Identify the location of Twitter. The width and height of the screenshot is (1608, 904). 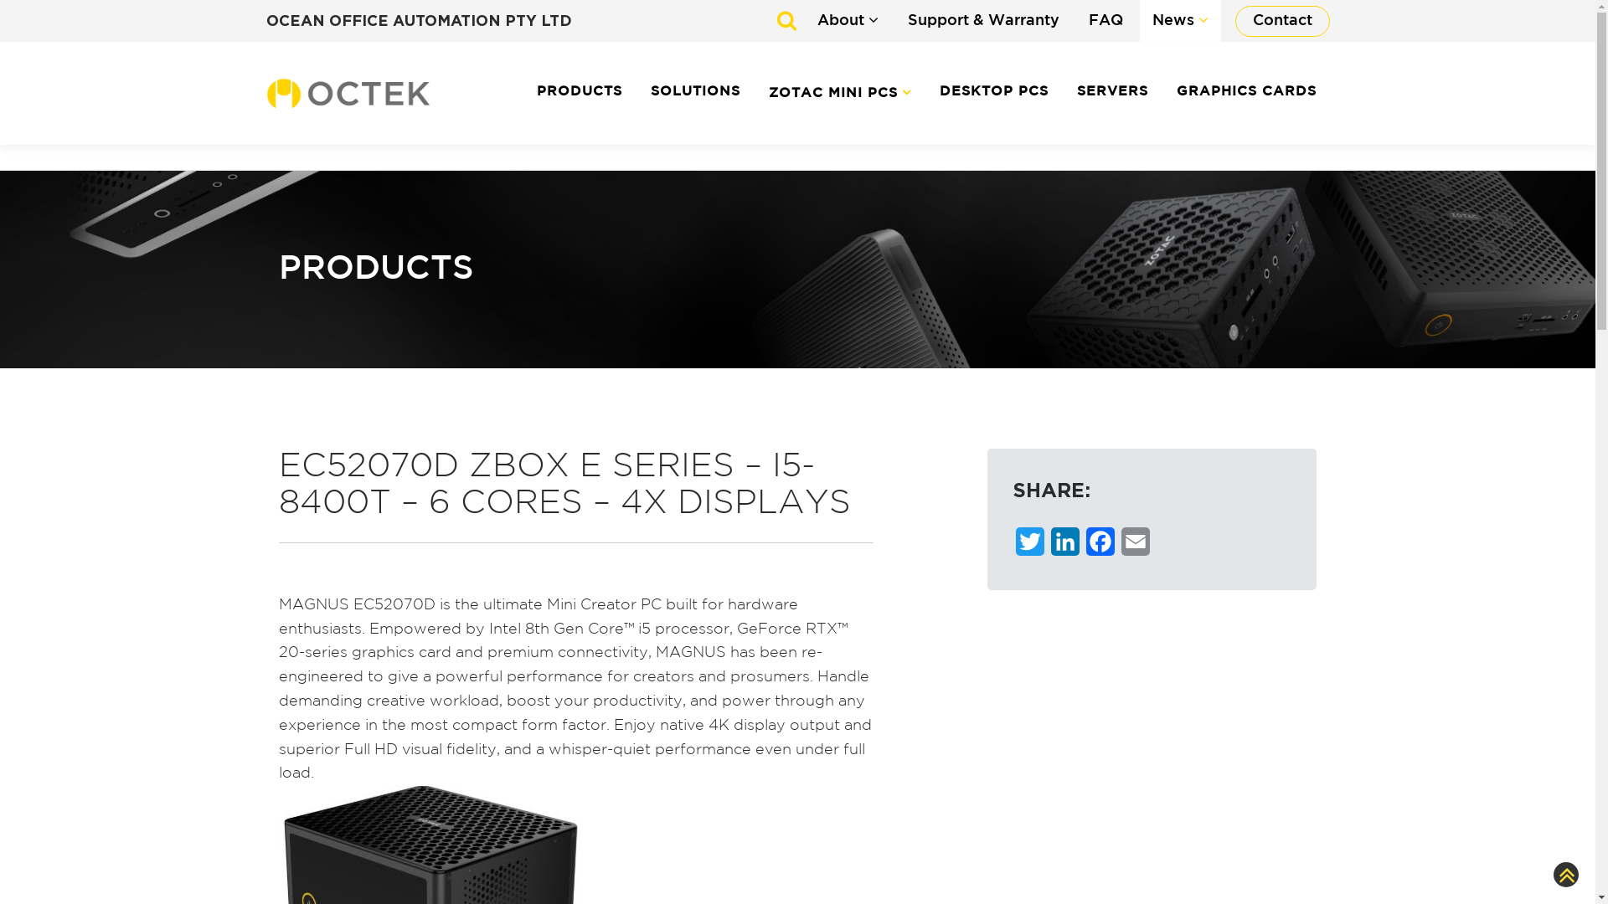
(1030, 546).